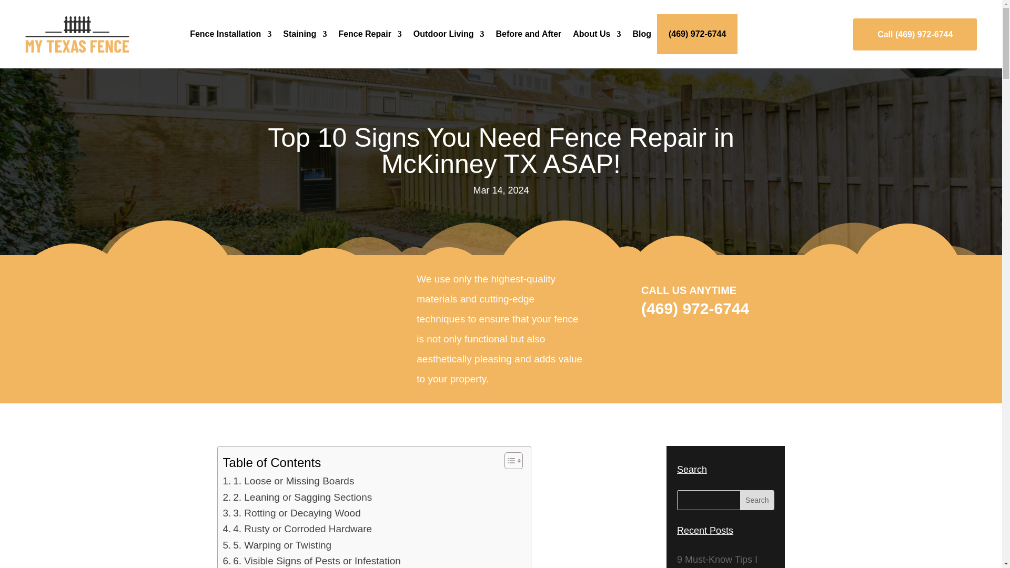  Describe the element at coordinates (230, 34) in the screenshot. I see `Fence Installation` at that location.